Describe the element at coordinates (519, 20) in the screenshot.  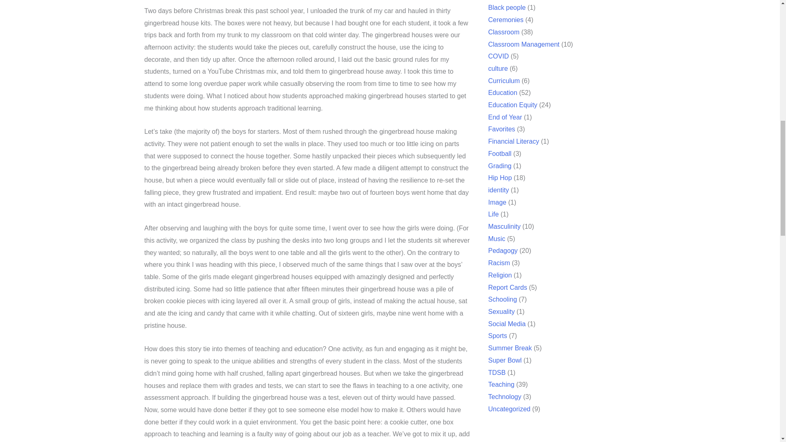
I see `Ceremonies` at that location.